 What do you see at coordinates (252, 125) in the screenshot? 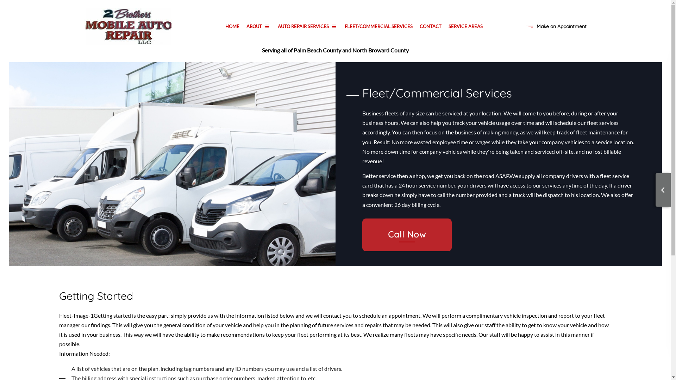
I see `ENGINE CLEANING SERVICES` at bounding box center [252, 125].